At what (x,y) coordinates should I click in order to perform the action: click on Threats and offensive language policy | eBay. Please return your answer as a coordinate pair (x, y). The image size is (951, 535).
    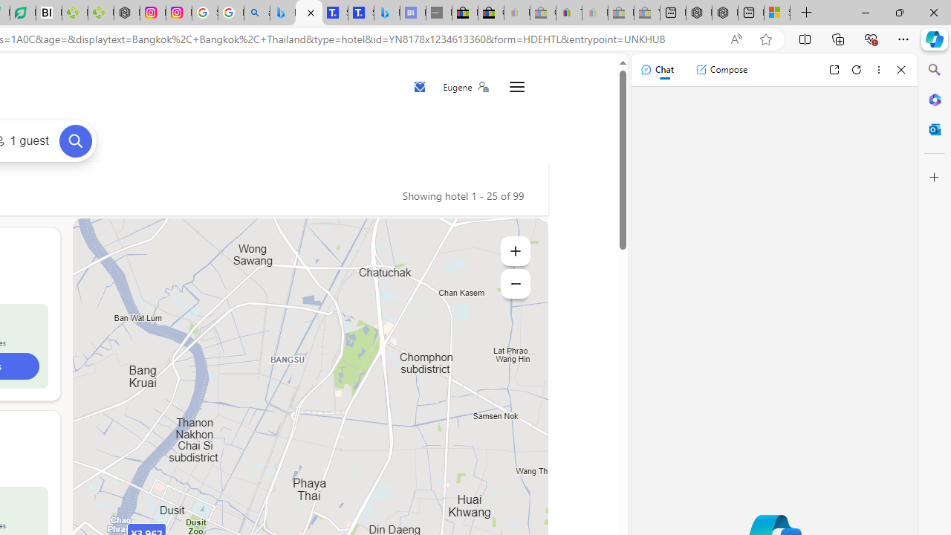
    Looking at the image, I should click on (569, 13).